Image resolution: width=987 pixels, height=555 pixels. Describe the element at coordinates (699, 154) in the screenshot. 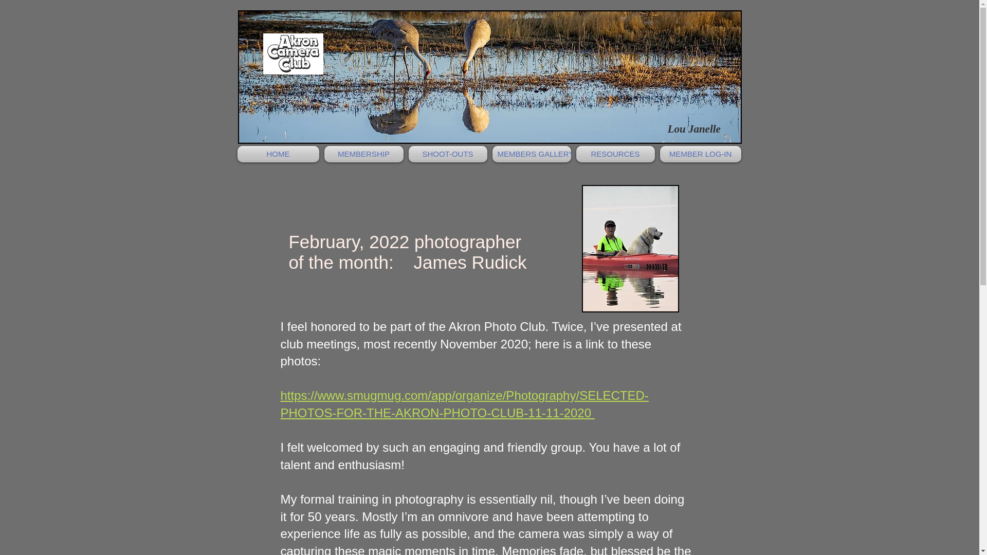

I see `MEMBER LOG-IN` at that location.